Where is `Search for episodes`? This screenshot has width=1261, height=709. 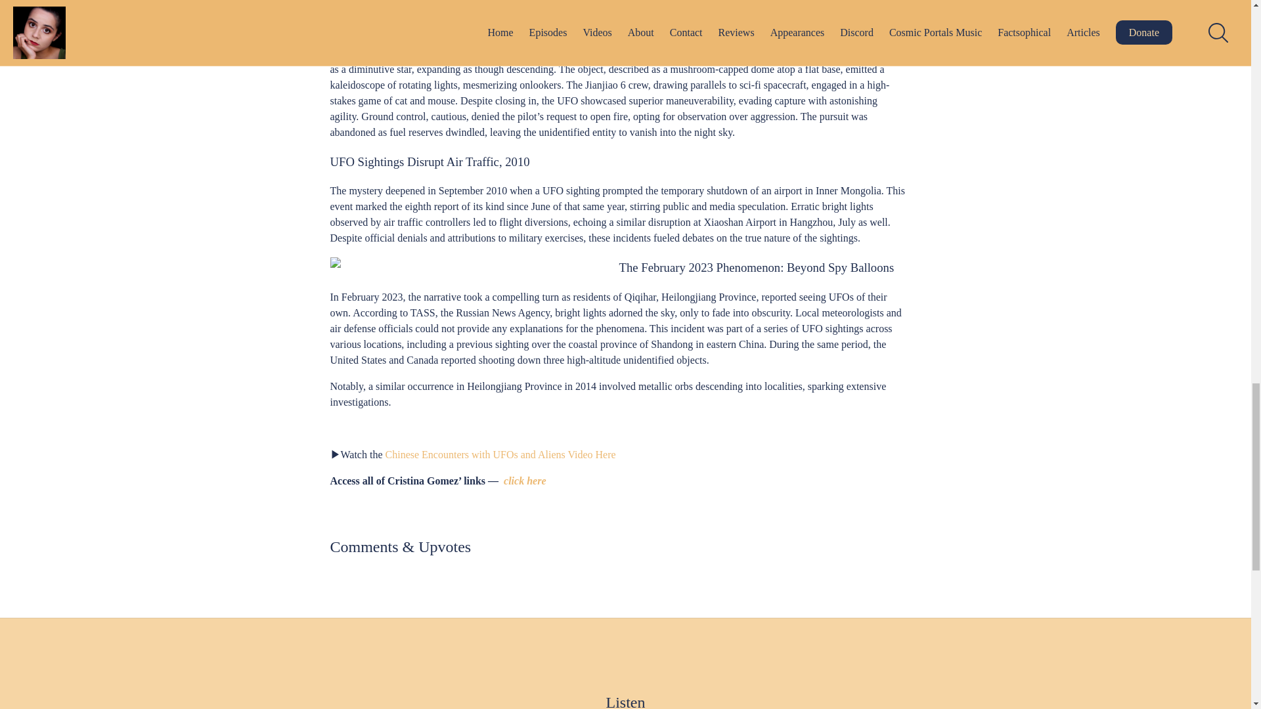 Search for episodes is located at coordinates (621, 293).